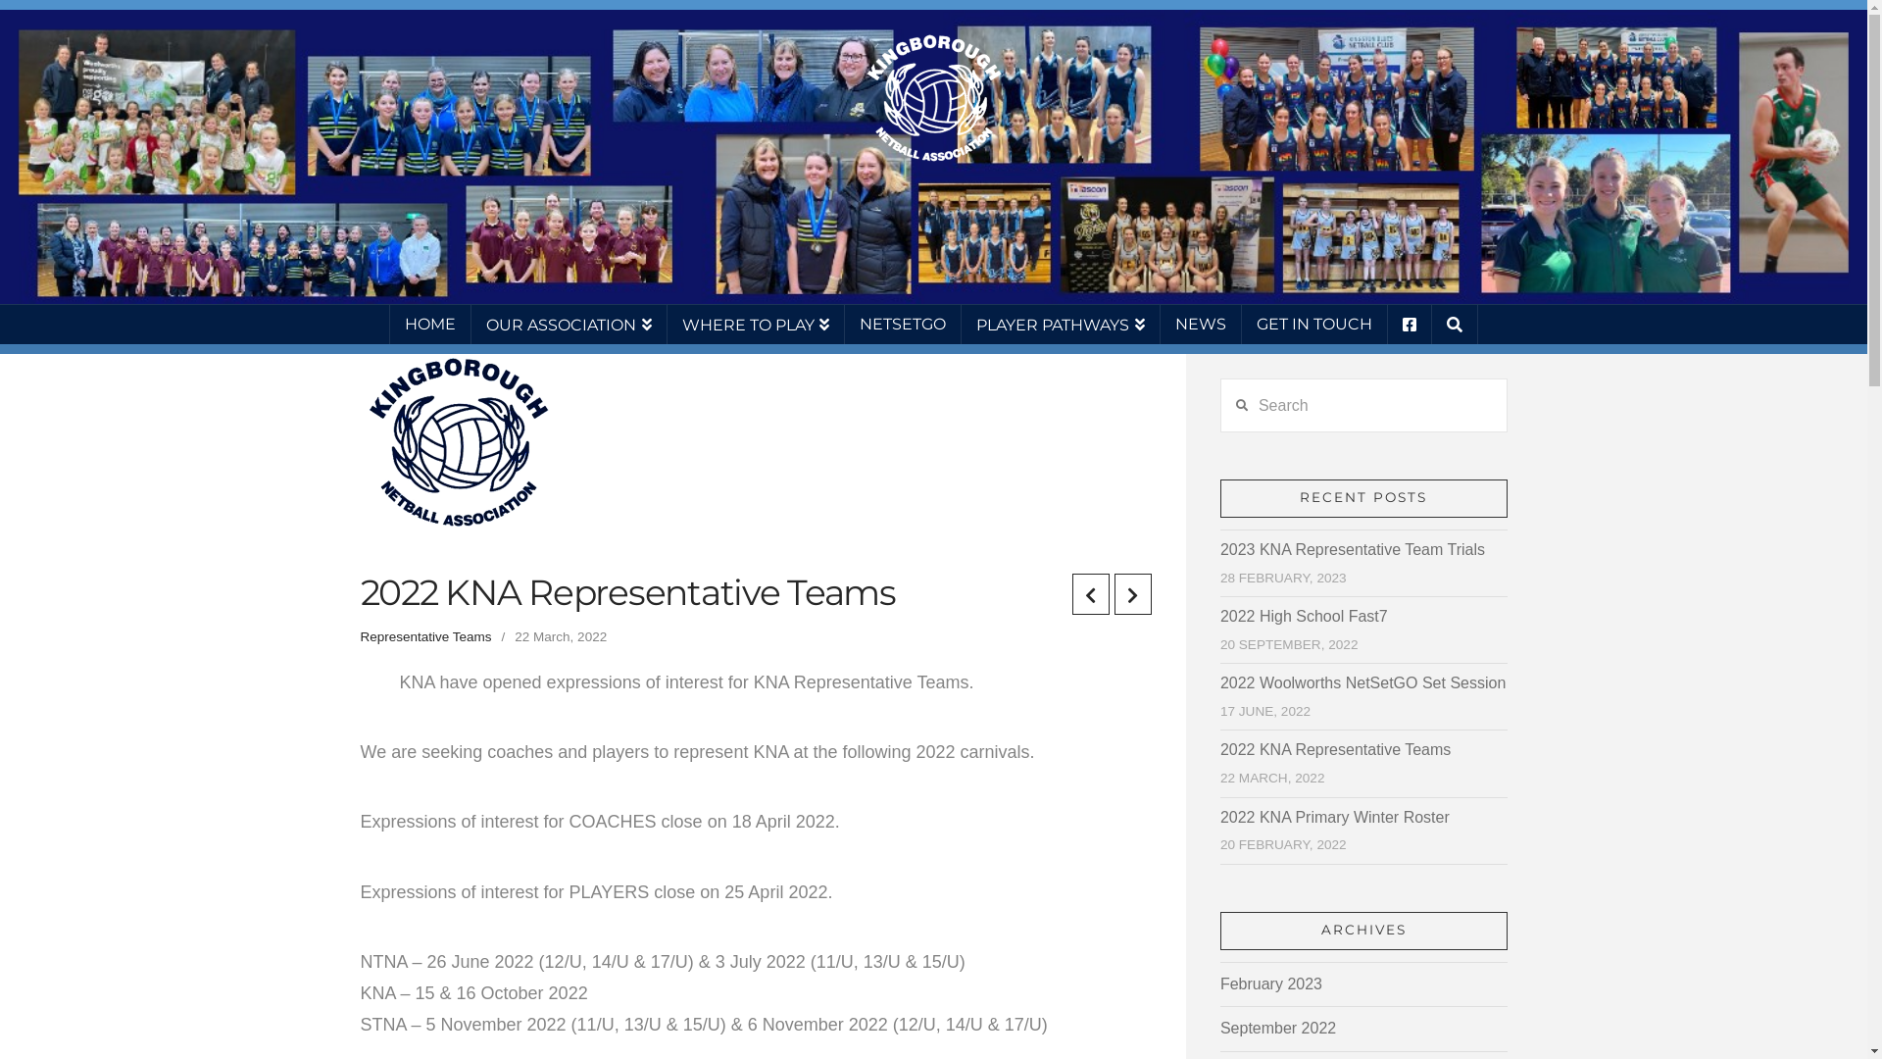 Image resolution: width=1882 pixels, height=1059 pixels. I want to click on NEWS, so click(1202, 325).